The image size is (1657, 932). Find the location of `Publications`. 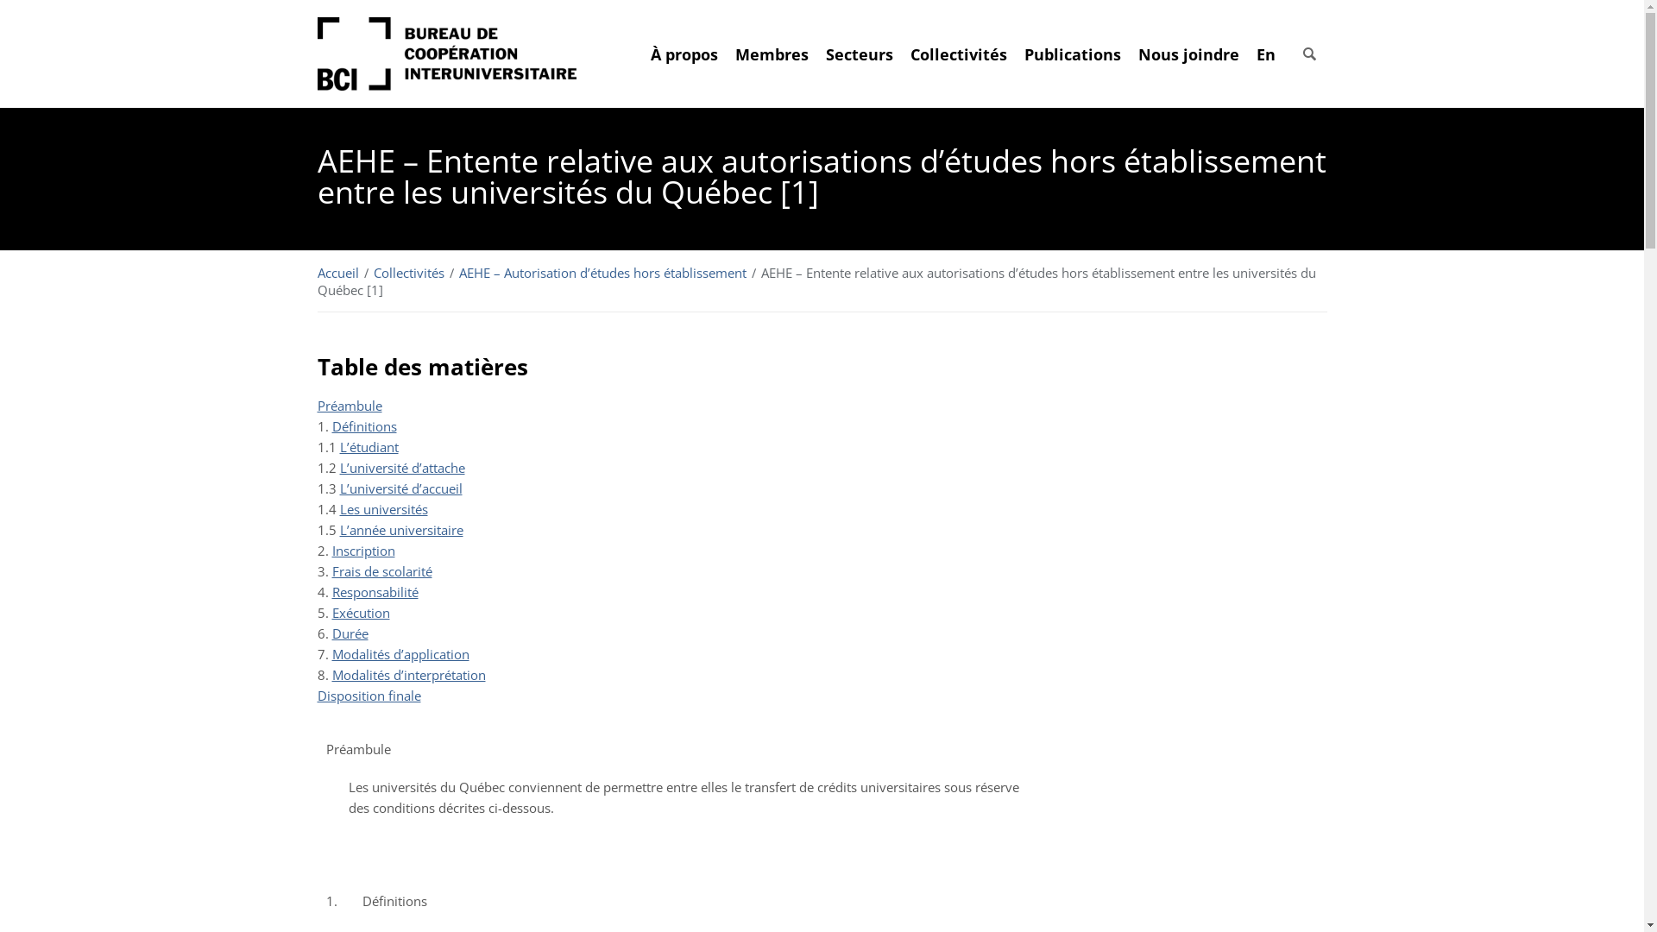

Publications is located at coordinates (1072, 54).